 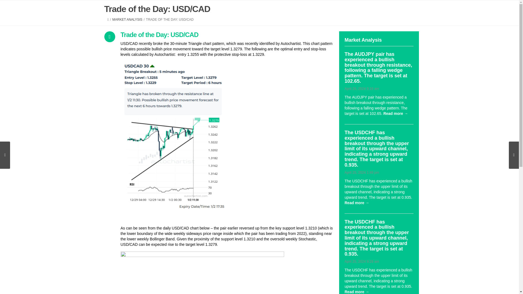 What do you see at coordinates (127, 19) in the screenshot?
I see `MARKET ANALYSIS` at bounding box center [127, 19].